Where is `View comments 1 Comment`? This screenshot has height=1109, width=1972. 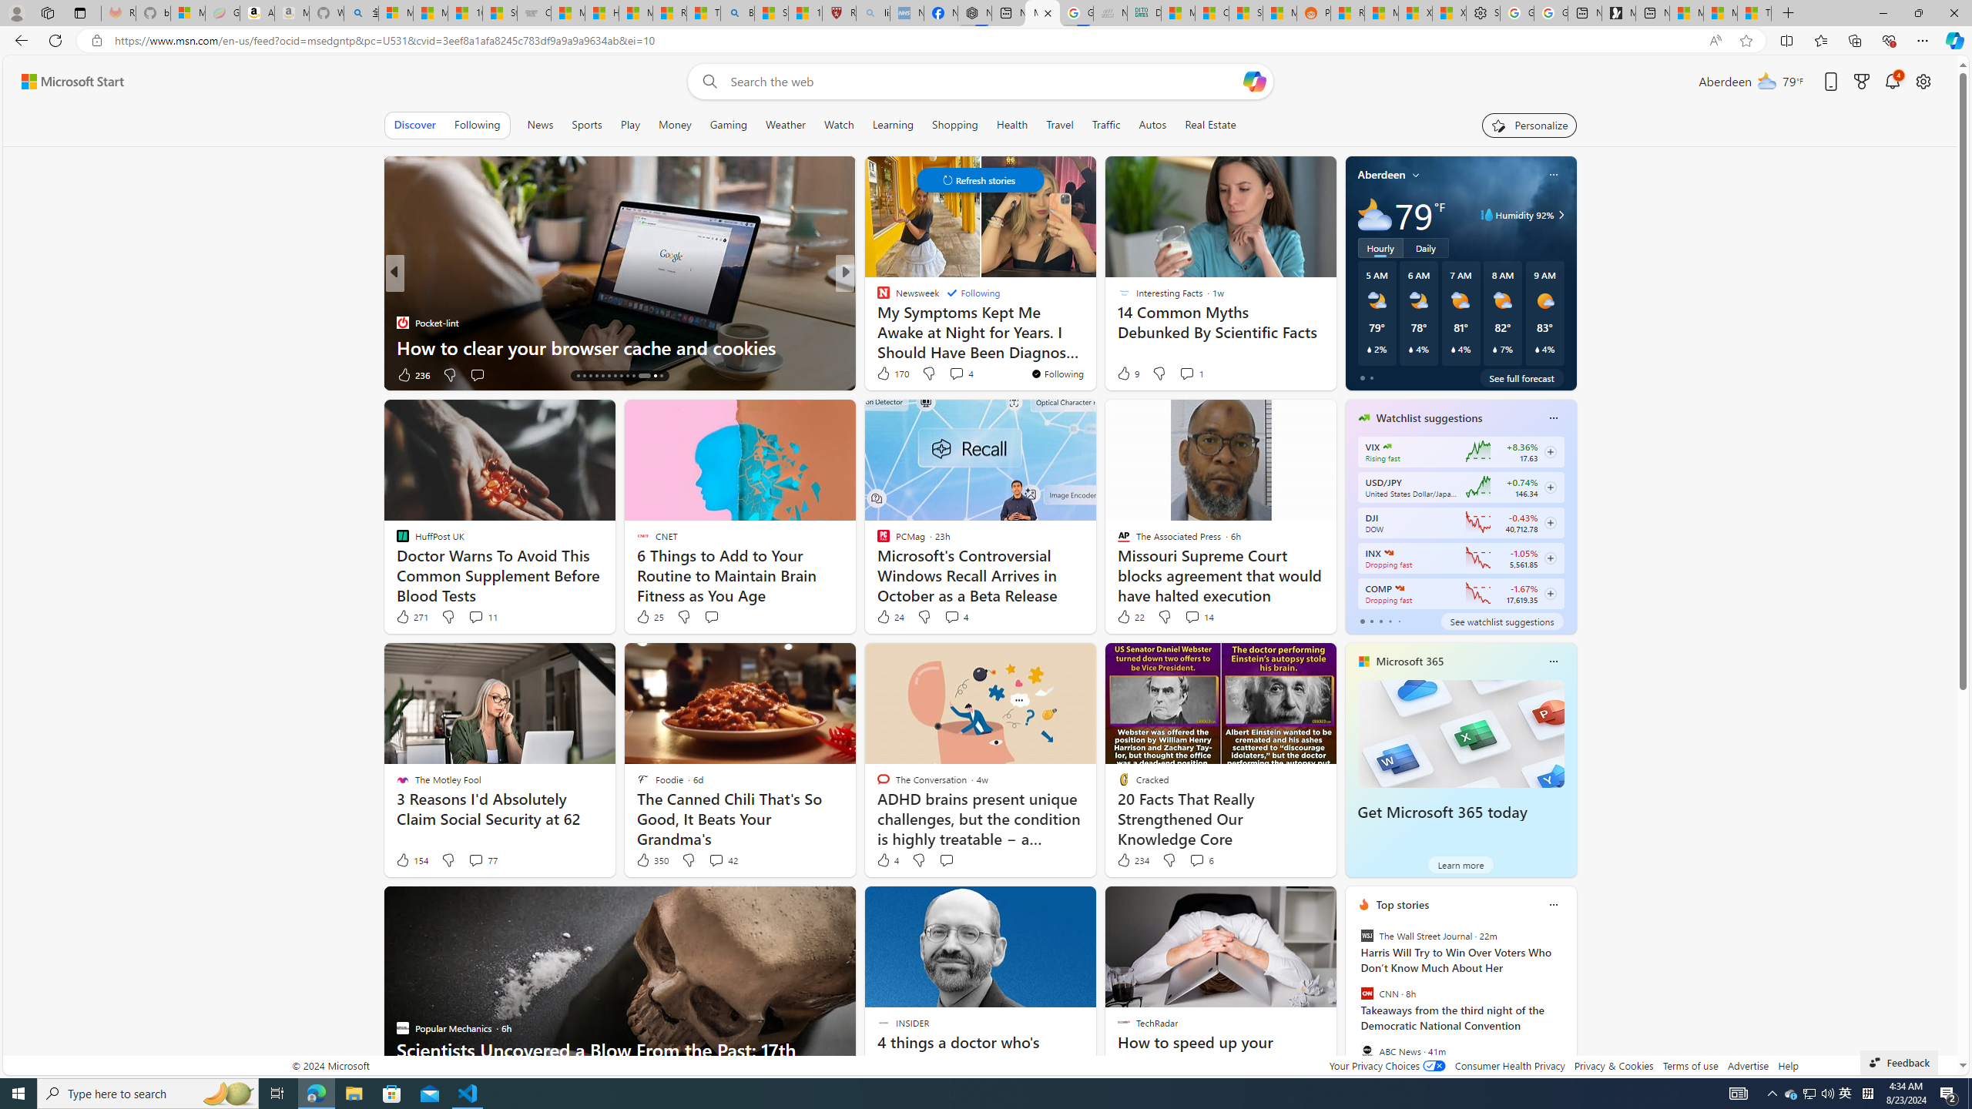
View comments 1 Comment is located at coordinates (1186, 374).